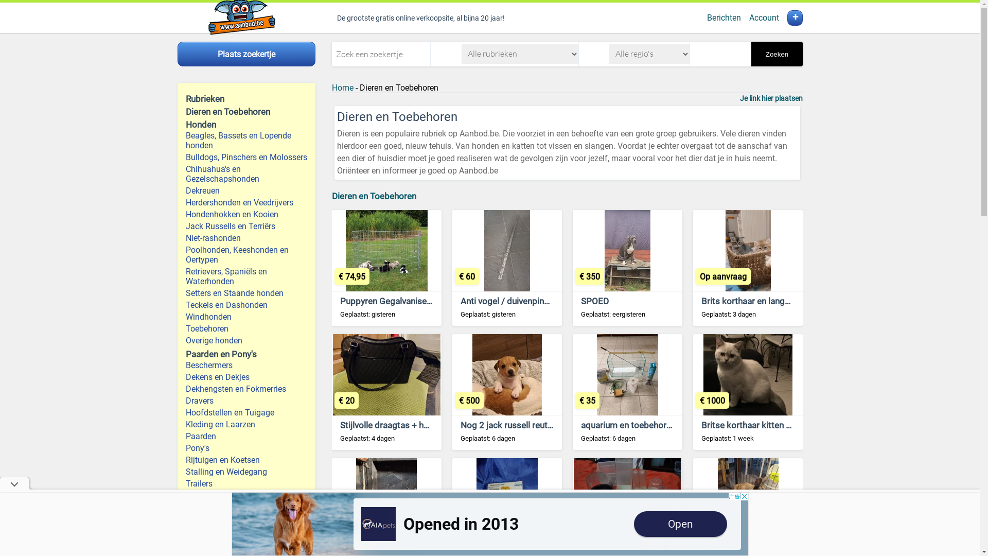 The image size is (988, 556). Describe the element at coordinates (246, 203) in the screenshot. I see `Herdershonden en Veedrijvers` at that location.